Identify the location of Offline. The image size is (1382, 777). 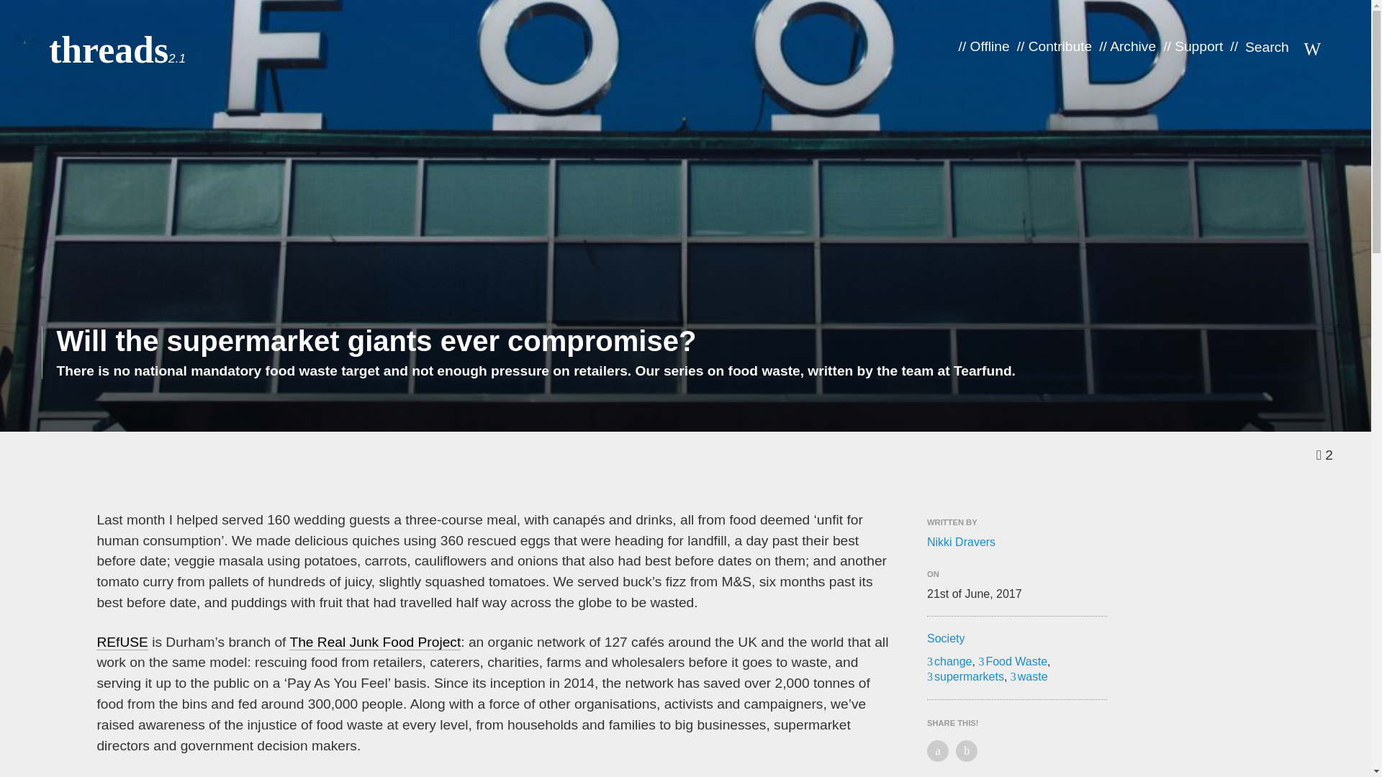
(89, 581).